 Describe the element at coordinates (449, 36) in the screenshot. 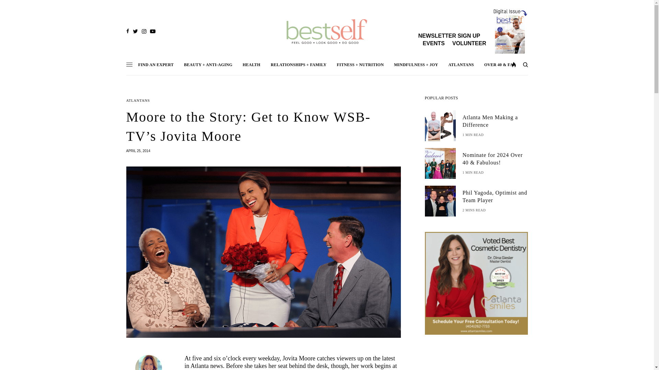

I see `NEWSLETTER SIGN UP` at that location.